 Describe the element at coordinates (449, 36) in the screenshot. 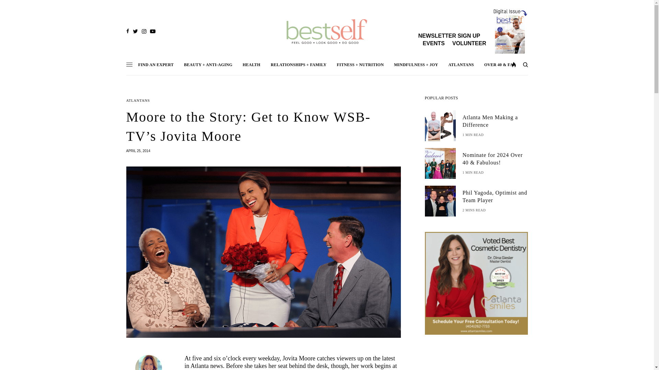

I see `NEWSLETTER SIGN UP` at that location.